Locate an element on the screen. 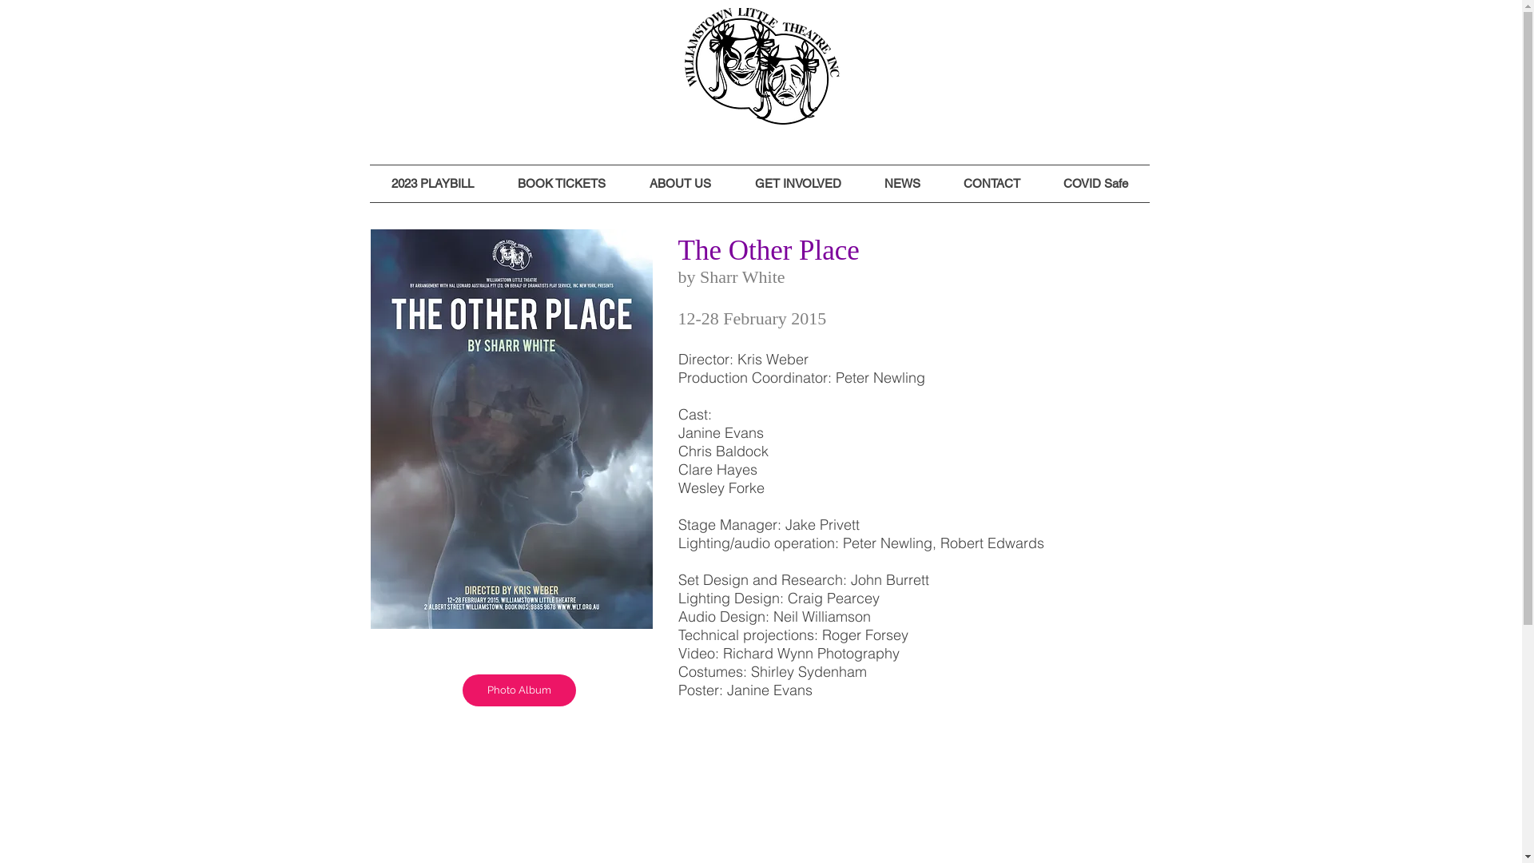 The image size is (1534, 863). NEWS is located at coordinates (903, 184).